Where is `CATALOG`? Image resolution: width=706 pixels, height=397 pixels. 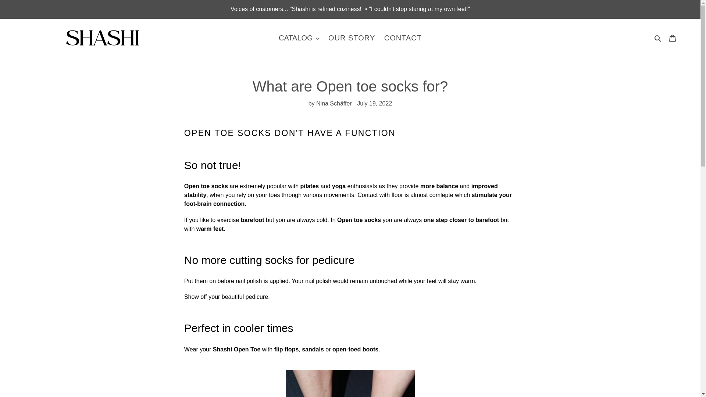 CATALOG is located at coordinates (299, 37).